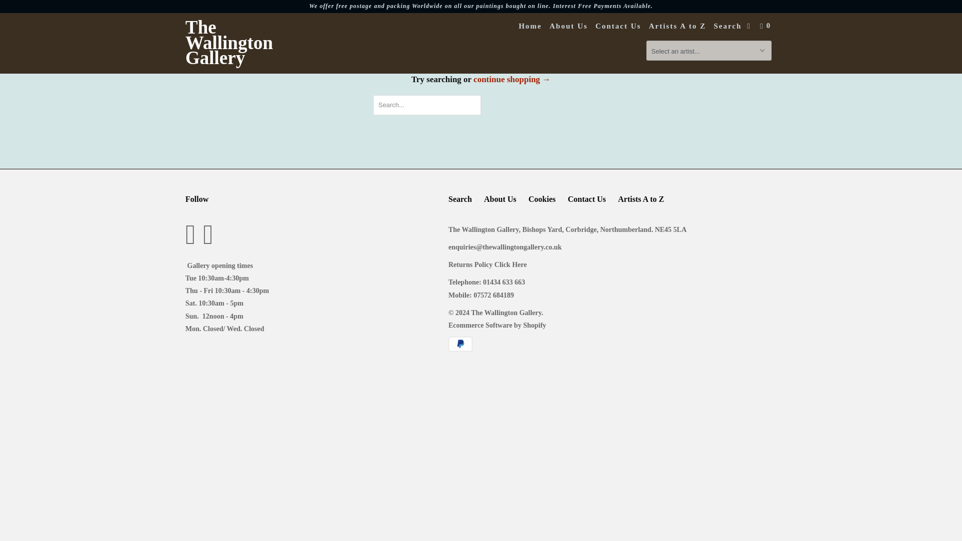 This screenshot has width=962, height=541. I want to click on Cookies, so click(542, 199).